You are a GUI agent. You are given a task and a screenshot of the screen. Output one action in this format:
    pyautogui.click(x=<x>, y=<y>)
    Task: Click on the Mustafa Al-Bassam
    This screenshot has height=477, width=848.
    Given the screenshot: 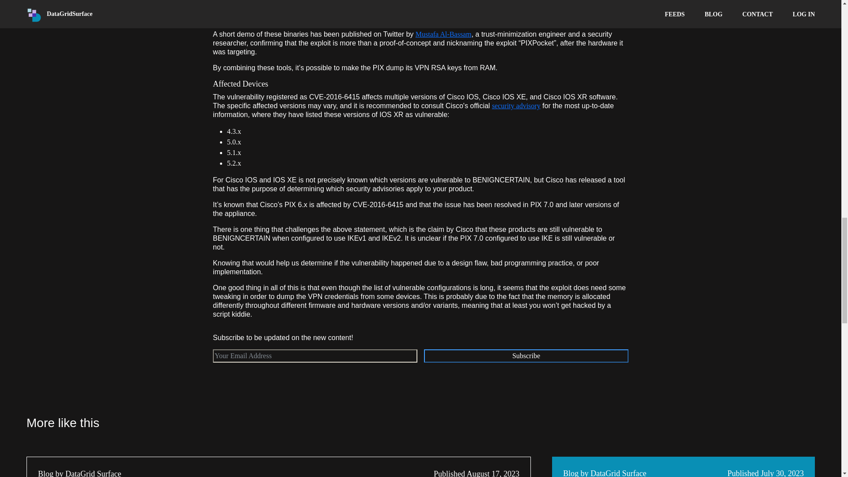 What is the action you would take?
    pyautogui.click(x=443, y=34)
    